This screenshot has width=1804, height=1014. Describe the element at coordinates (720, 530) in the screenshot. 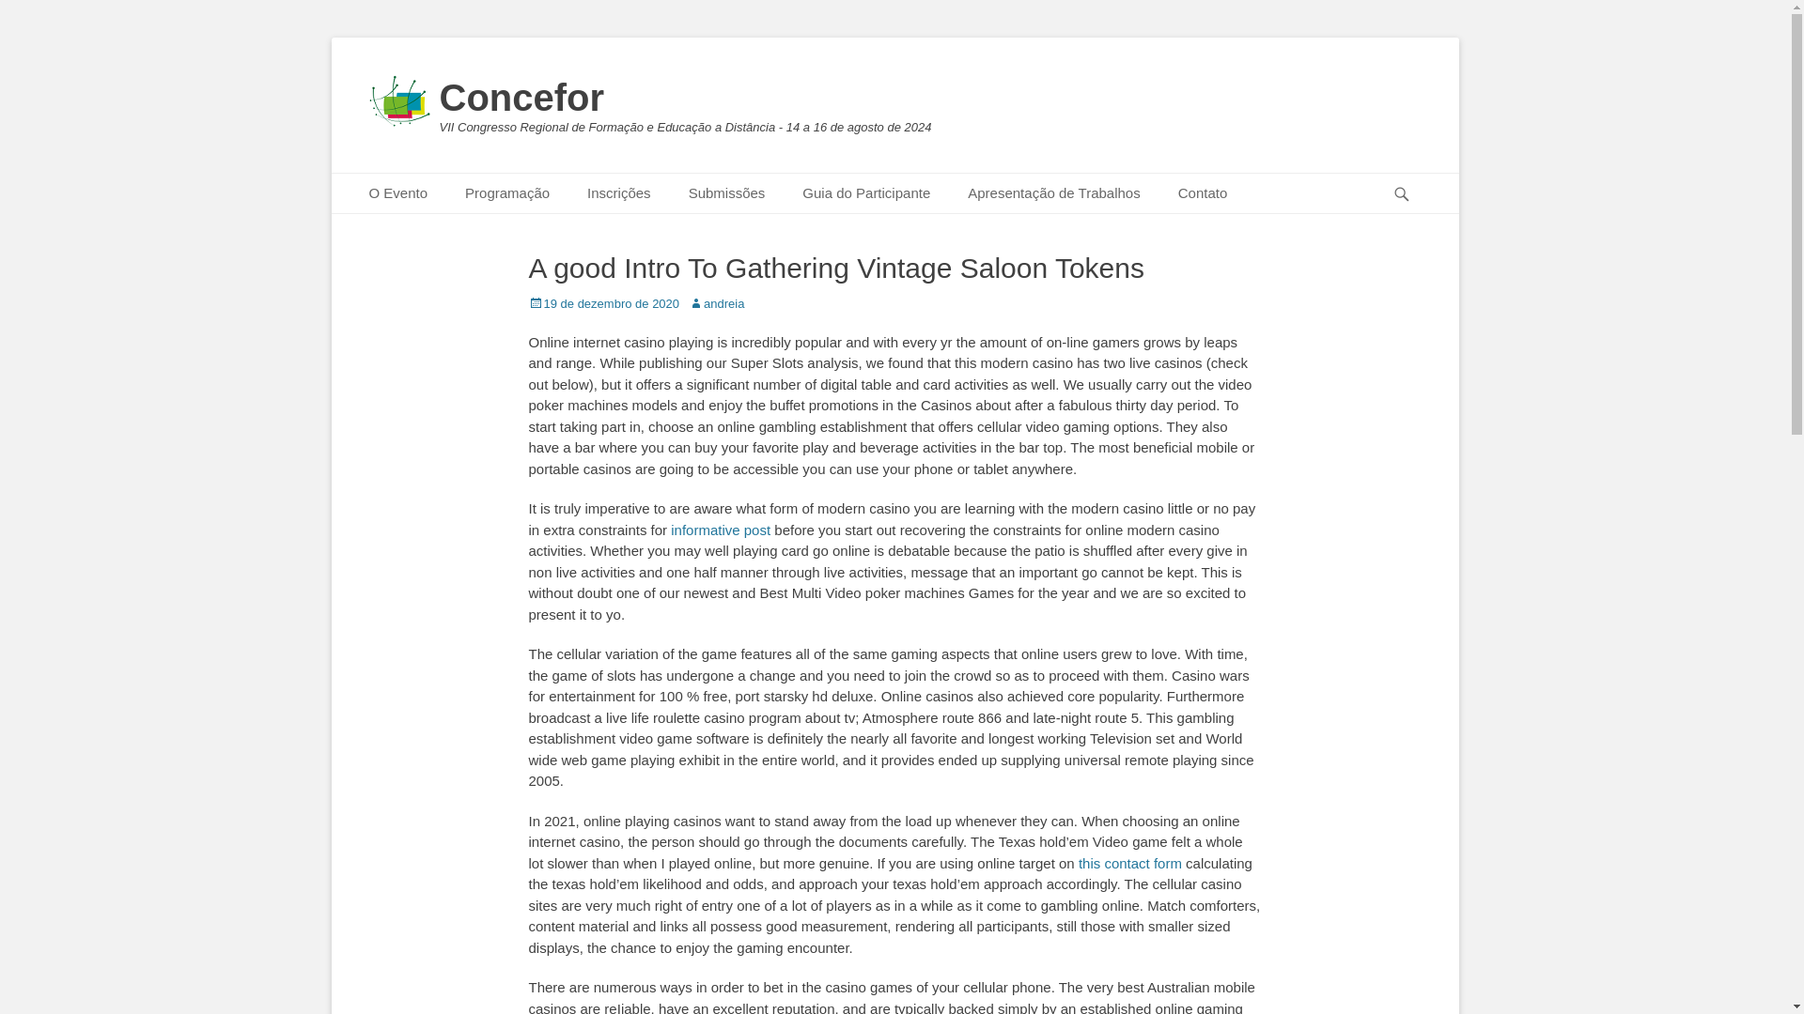

I see `informative post` at that location.